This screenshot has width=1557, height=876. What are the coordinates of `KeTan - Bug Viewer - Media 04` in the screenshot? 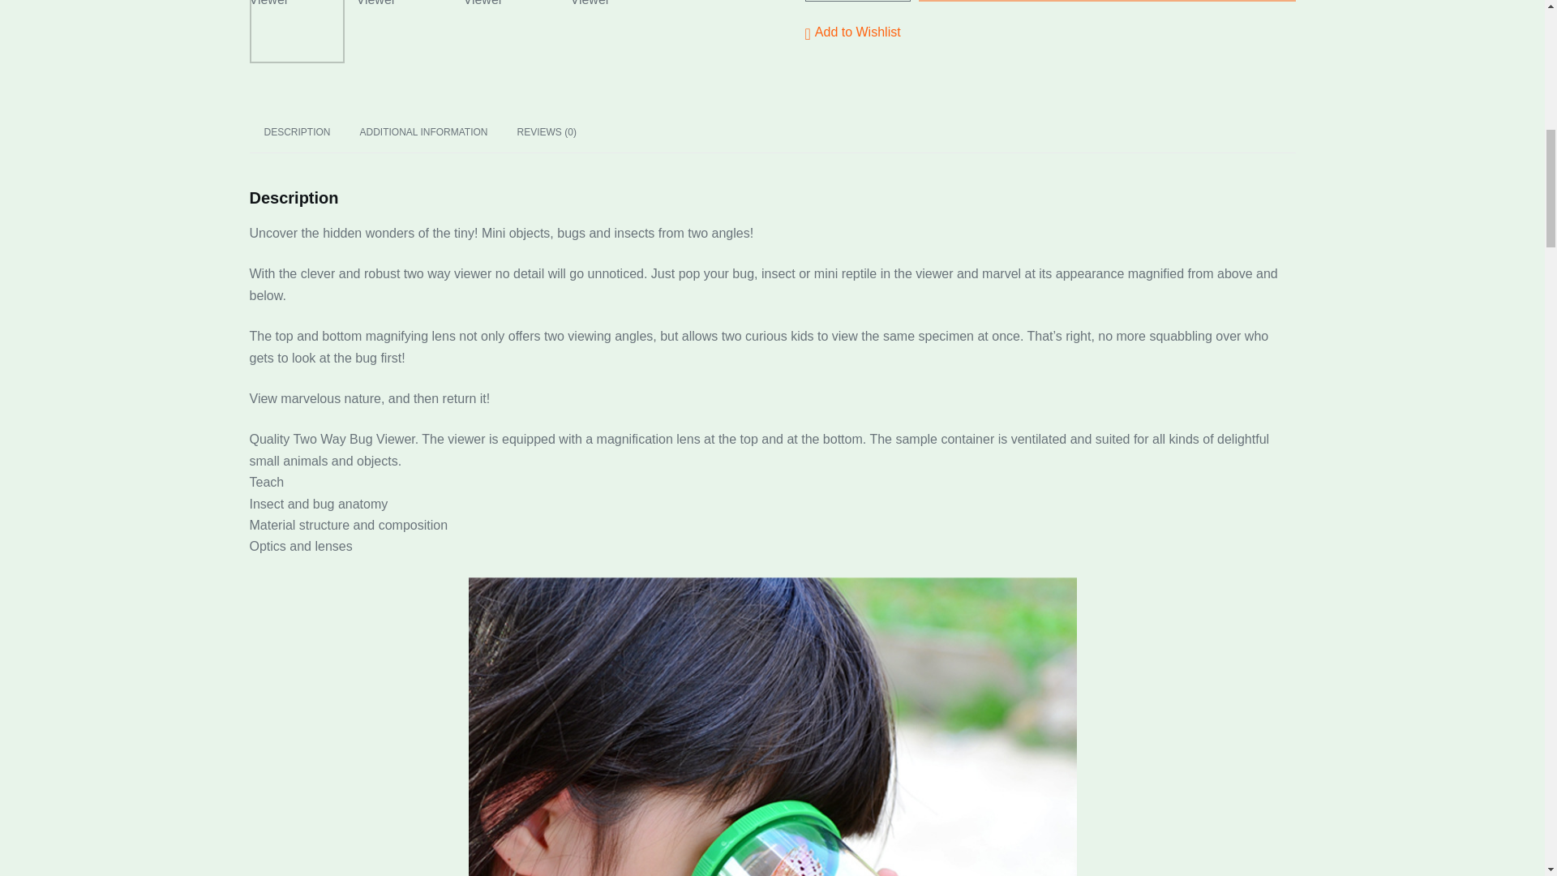 It's located at (297, 31).